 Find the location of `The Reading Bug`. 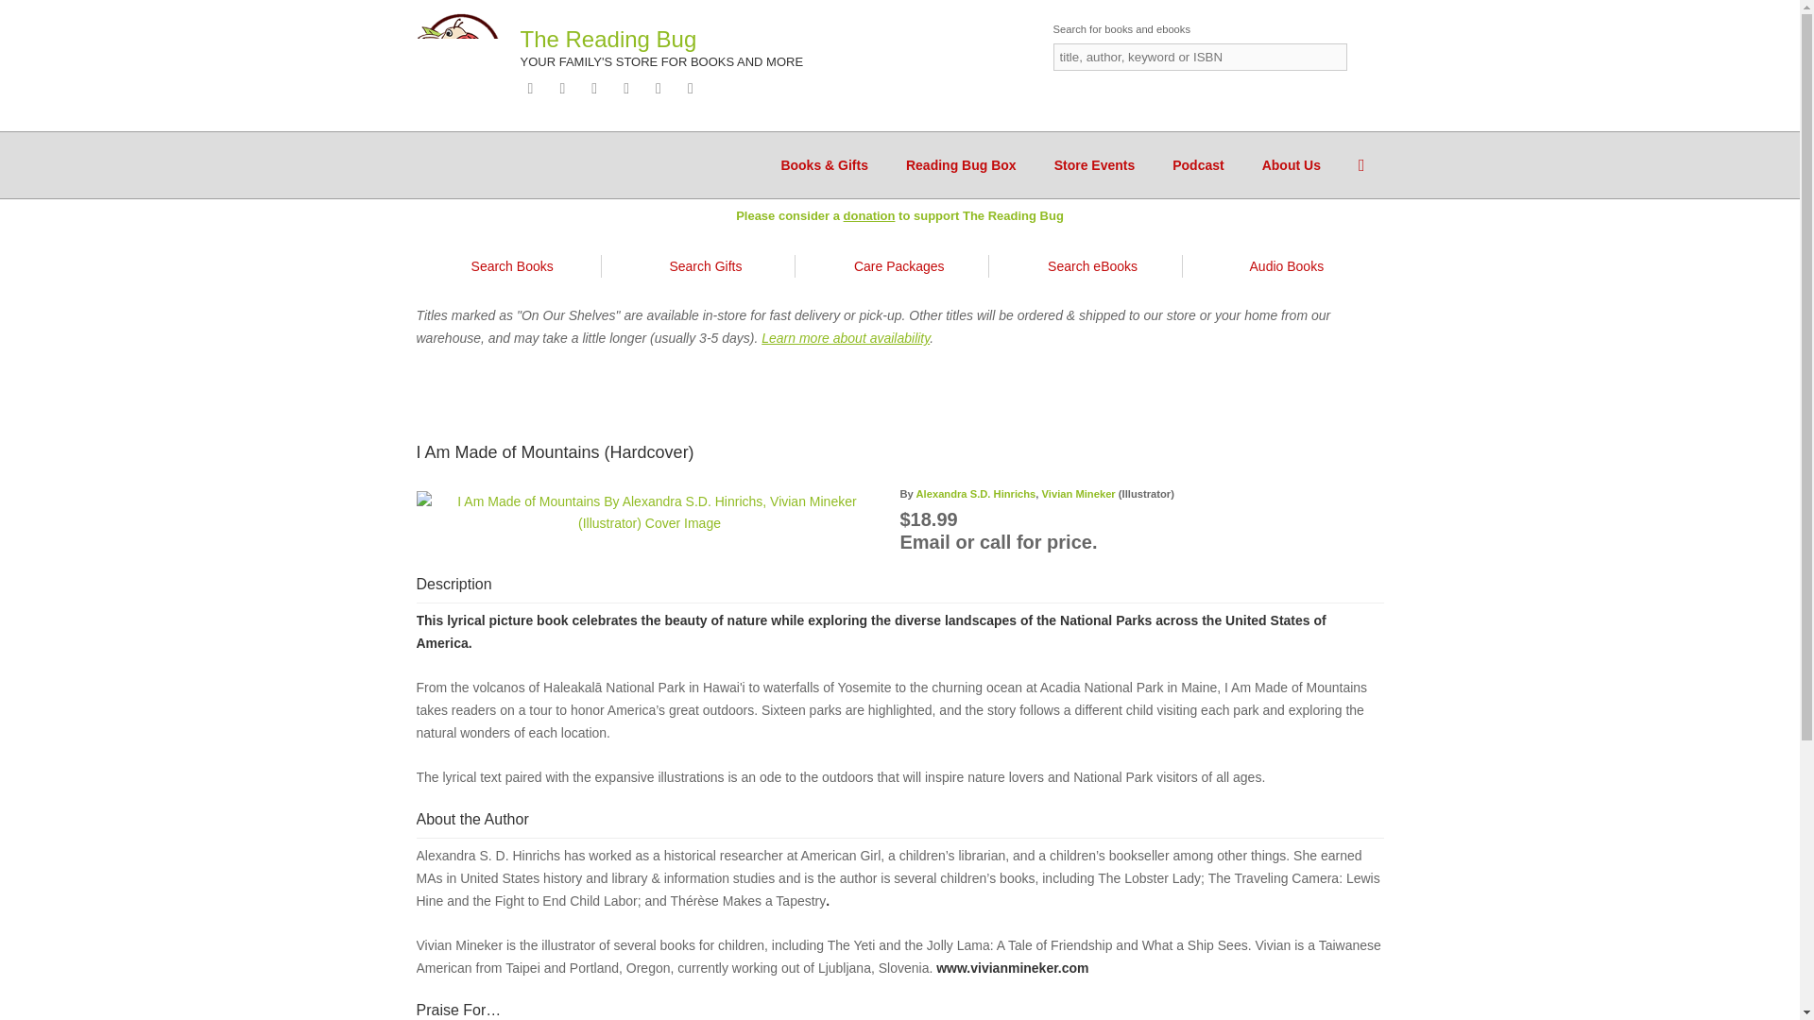

The Reading Bug is located at coordinates (608, 40).